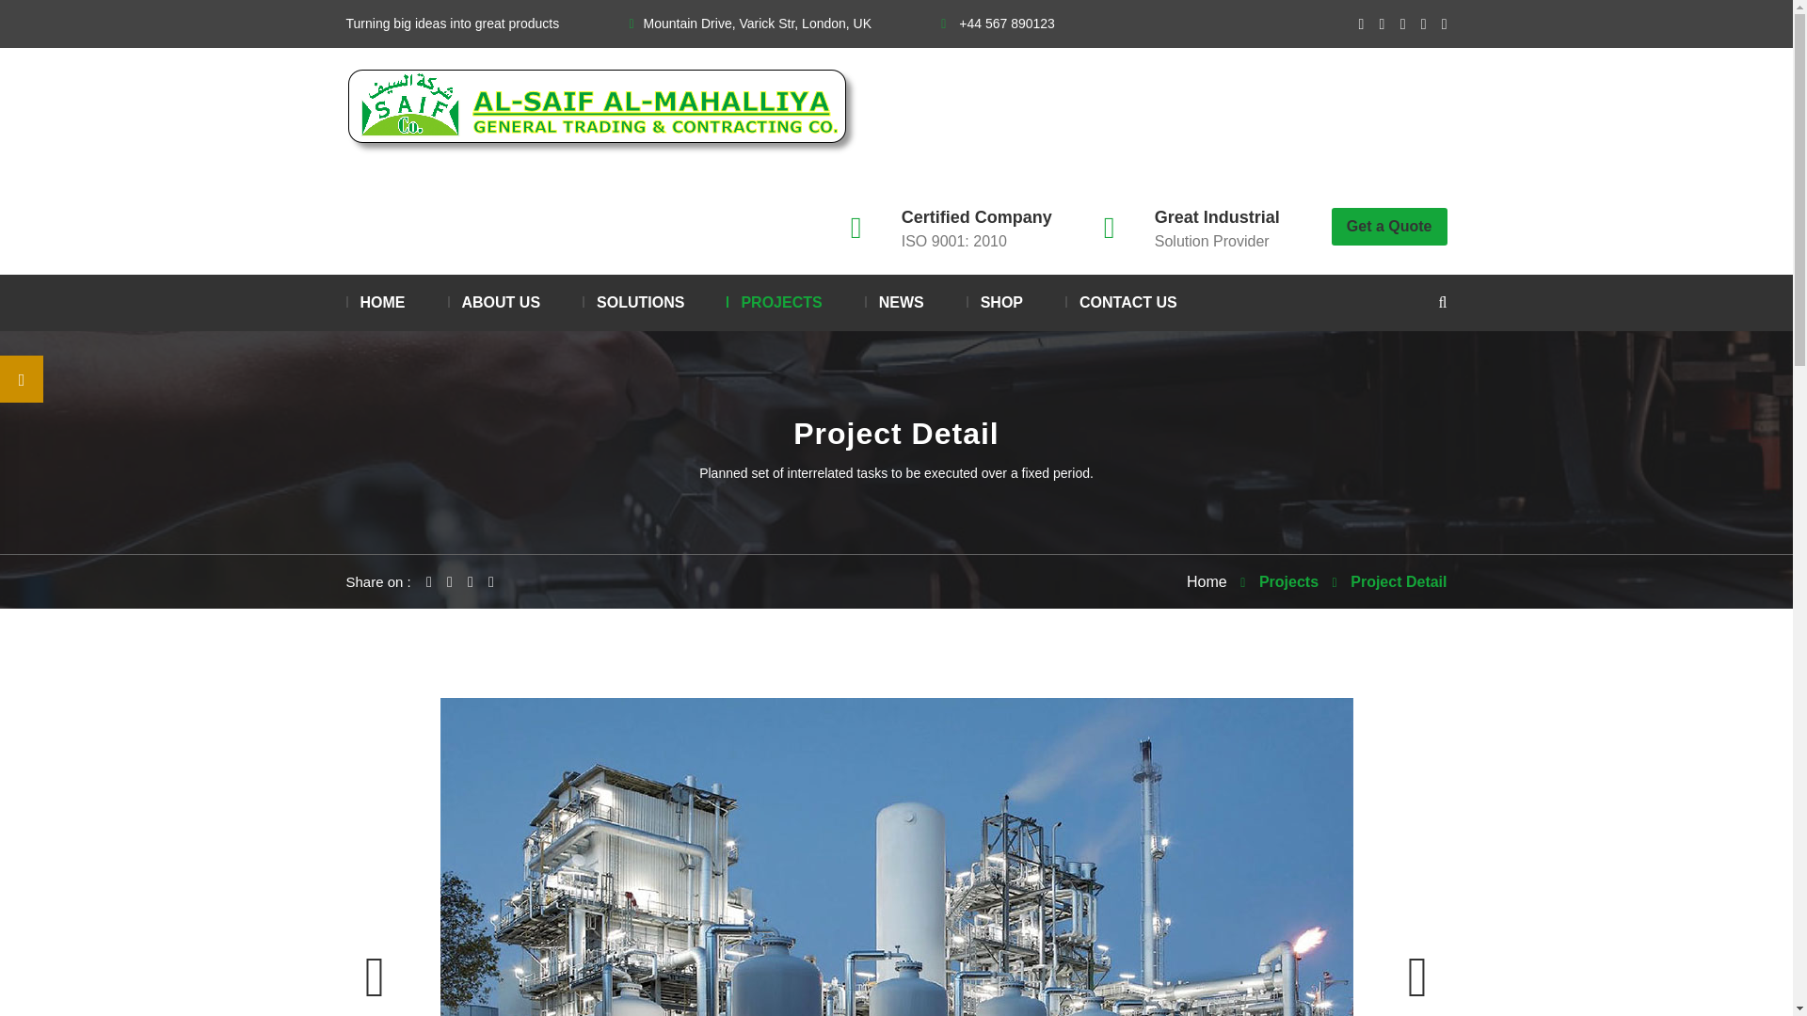  I want to click on Mountain Drive, Varick Str, London, UK, so click(749, 24).